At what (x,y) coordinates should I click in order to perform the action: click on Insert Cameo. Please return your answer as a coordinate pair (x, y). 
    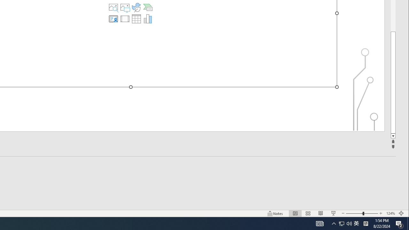
    Looking at the image, I should click on (113, 19).